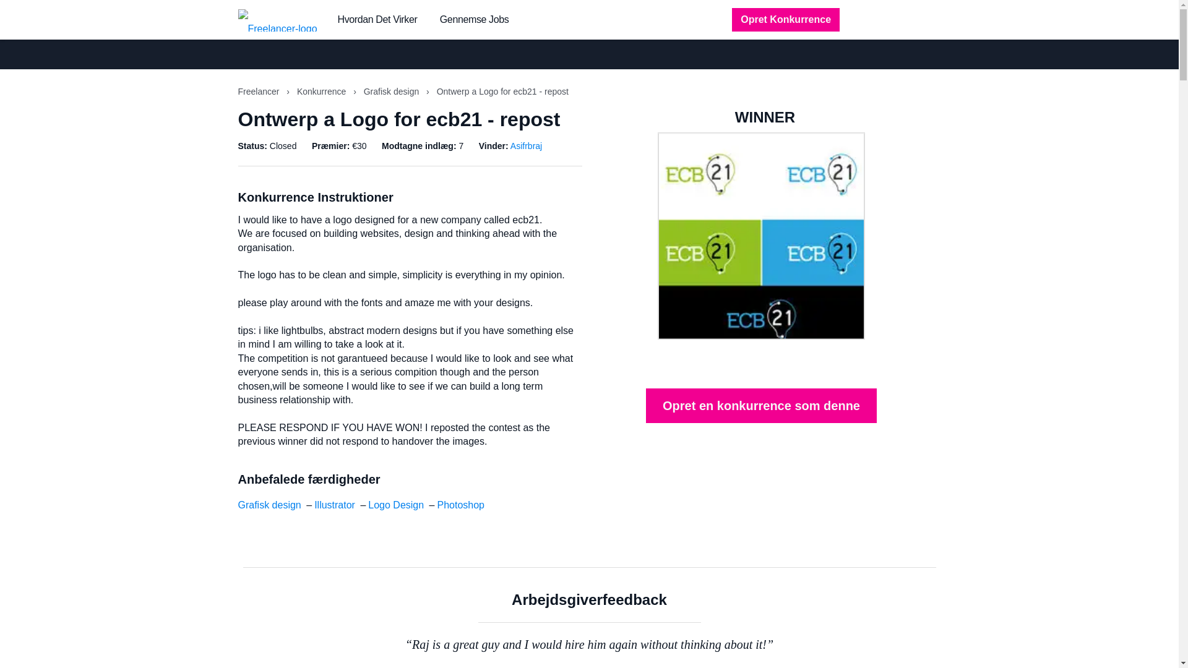  I want to click on Opret en konkurrence som denne, so click(761, 405).